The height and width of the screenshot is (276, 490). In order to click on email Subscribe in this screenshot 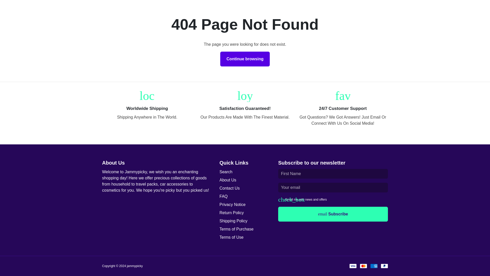, I will do `click(333, 214)`.